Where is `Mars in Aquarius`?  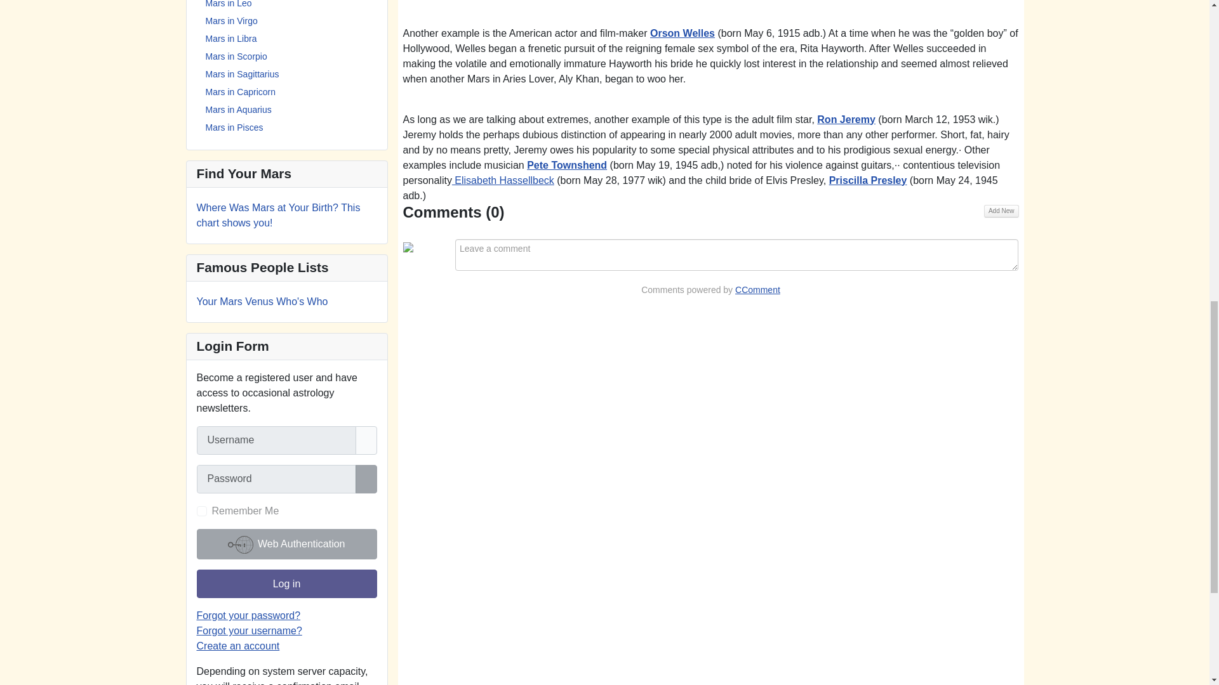
Mars in Aquarius is located at coordinates (239, 110).